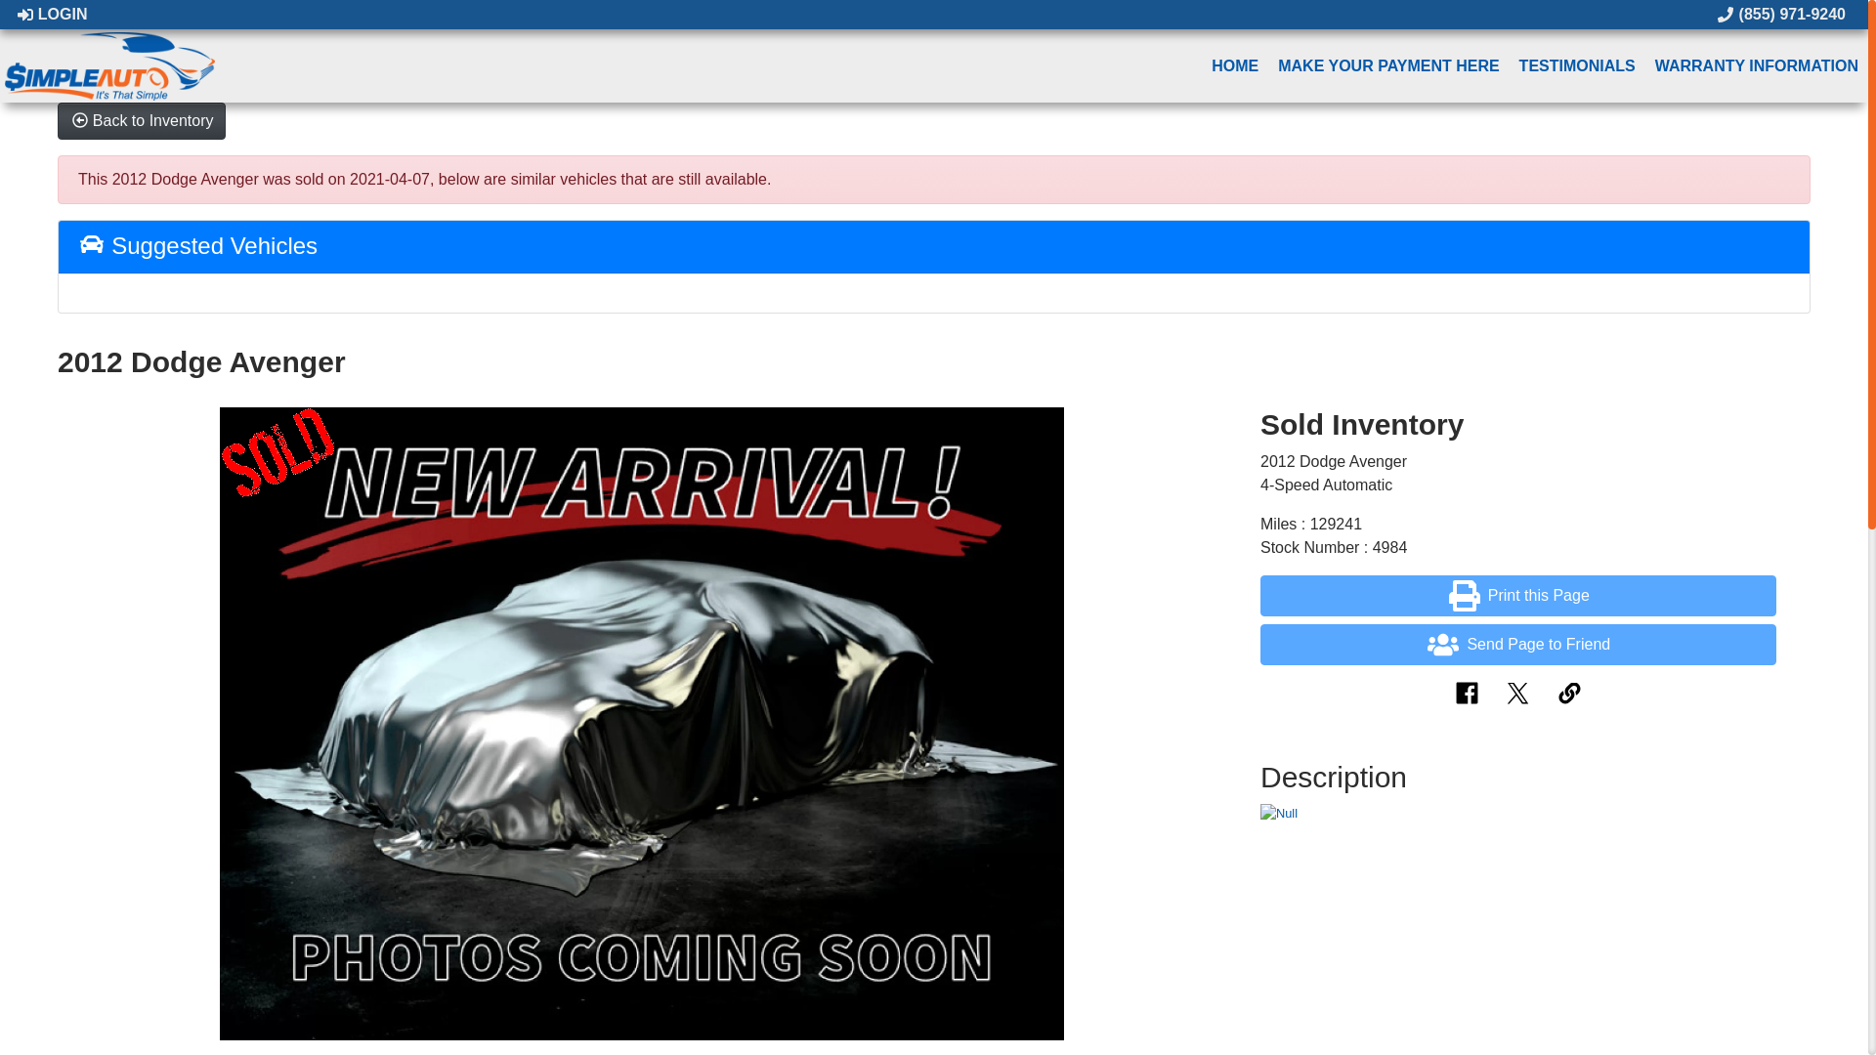 Image resolution: width=1876 pixels, height=1055 pixels. I want to click on TESTIMONIALS, so click(1577, 65).